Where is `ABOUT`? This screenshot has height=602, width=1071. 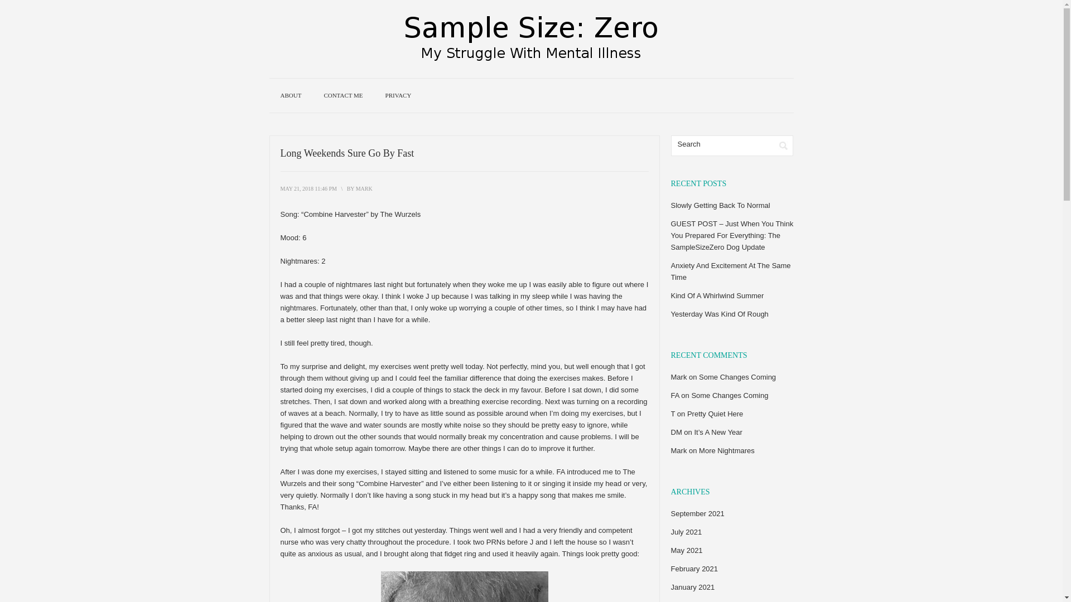
ABOUT is located at coordinates (290, 95).